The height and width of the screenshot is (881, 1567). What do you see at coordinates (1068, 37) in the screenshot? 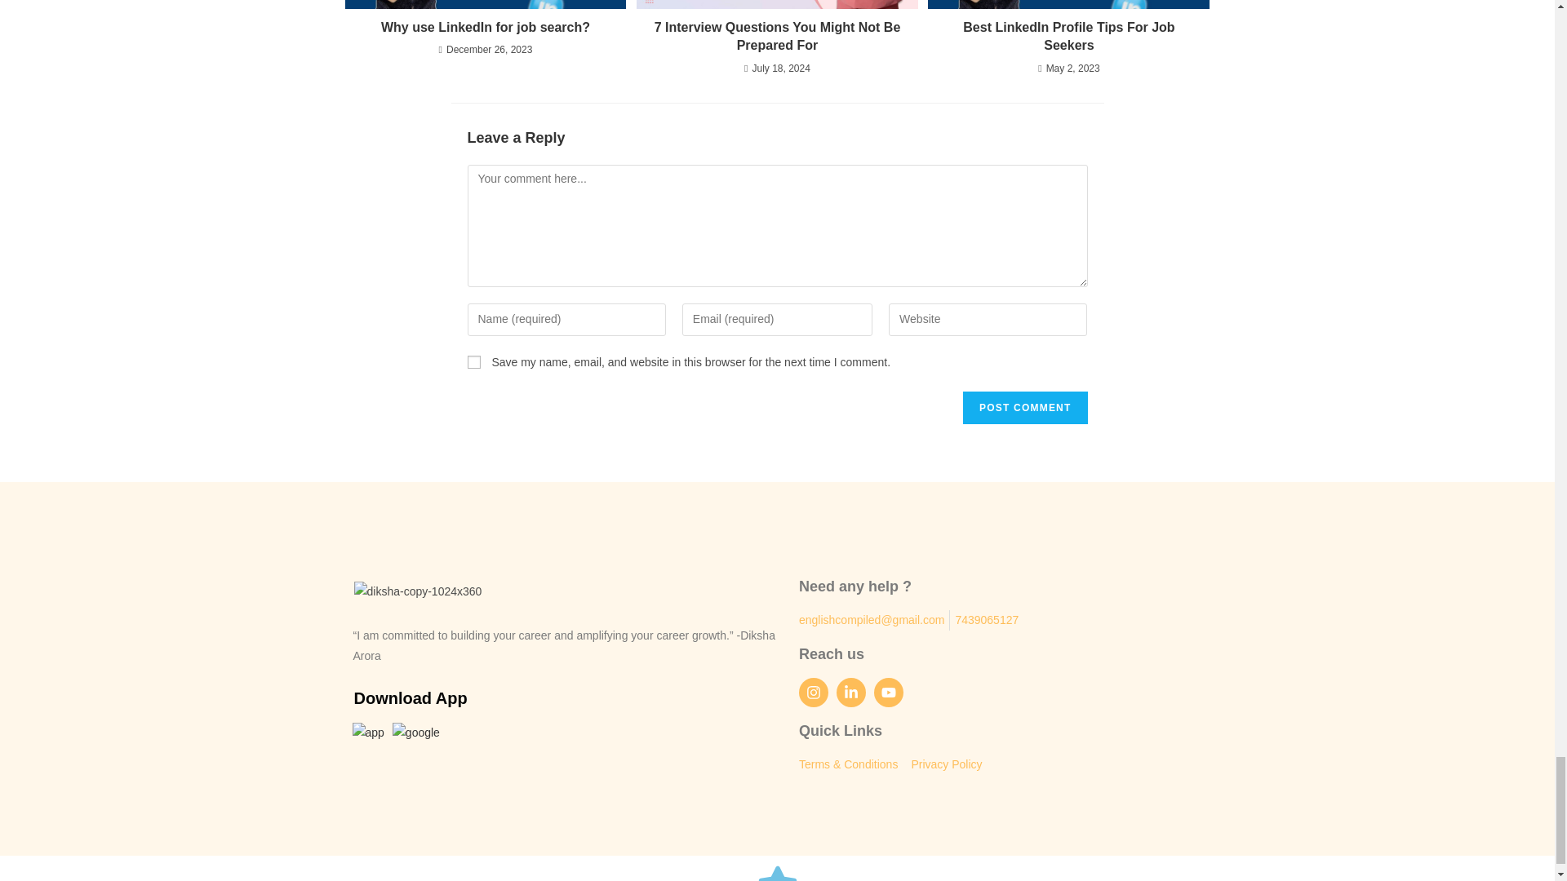
I see `Best LinkedIn Profile Tips For Job Seekers` at bounding box center [1068, 37].